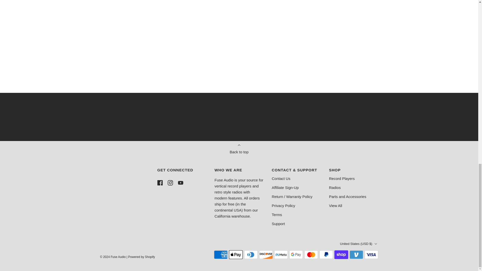  I want to click on Google Pay, so click(296, 254).